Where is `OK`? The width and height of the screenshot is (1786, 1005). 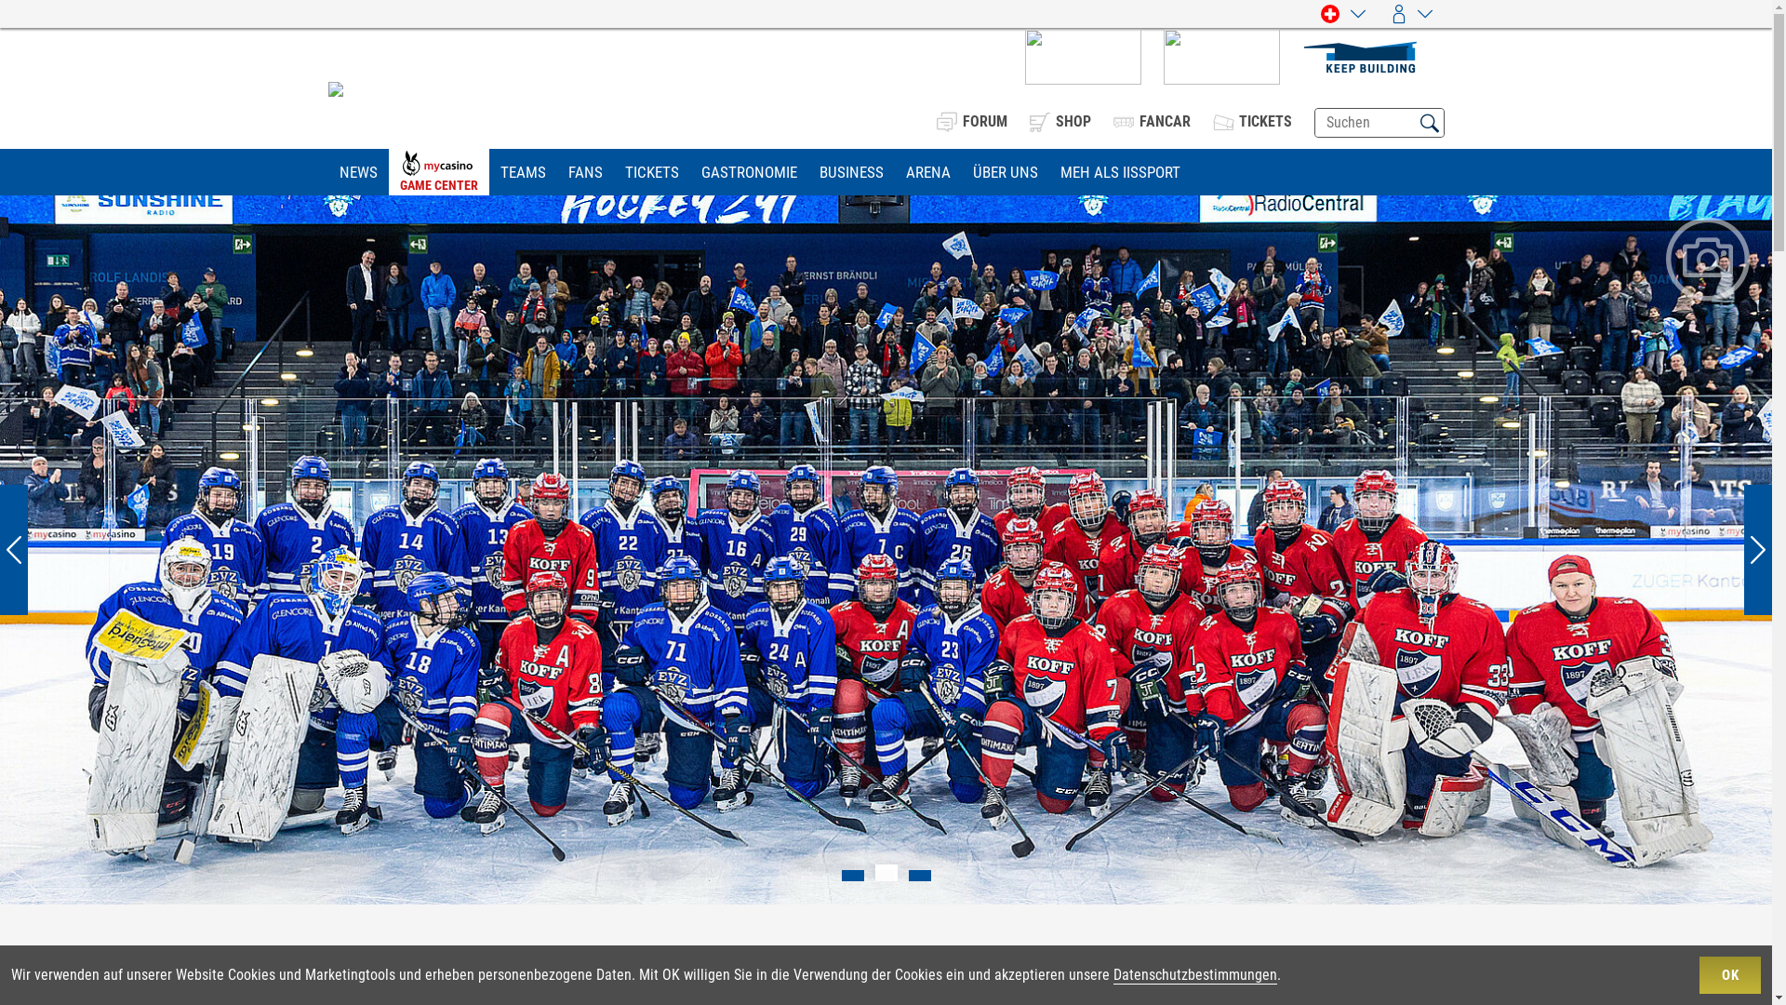 OK is located at coordinates (1730, 975).